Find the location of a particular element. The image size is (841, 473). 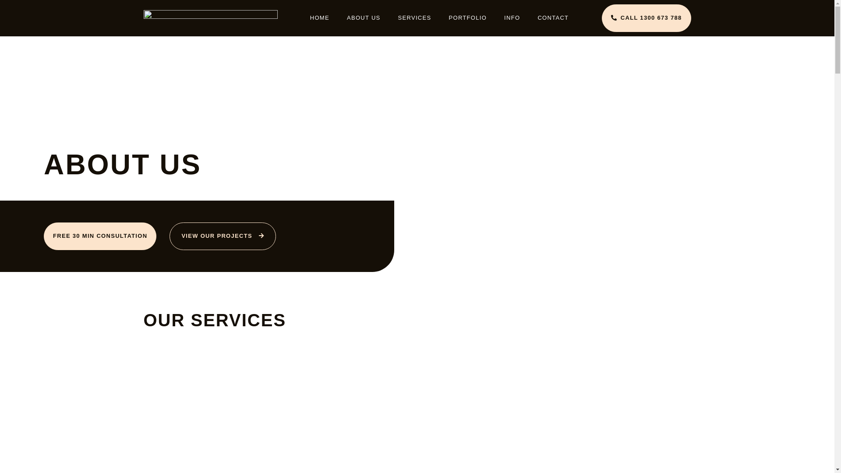

VIEW OUR PROJECTS is located at coordinates (223, 236).